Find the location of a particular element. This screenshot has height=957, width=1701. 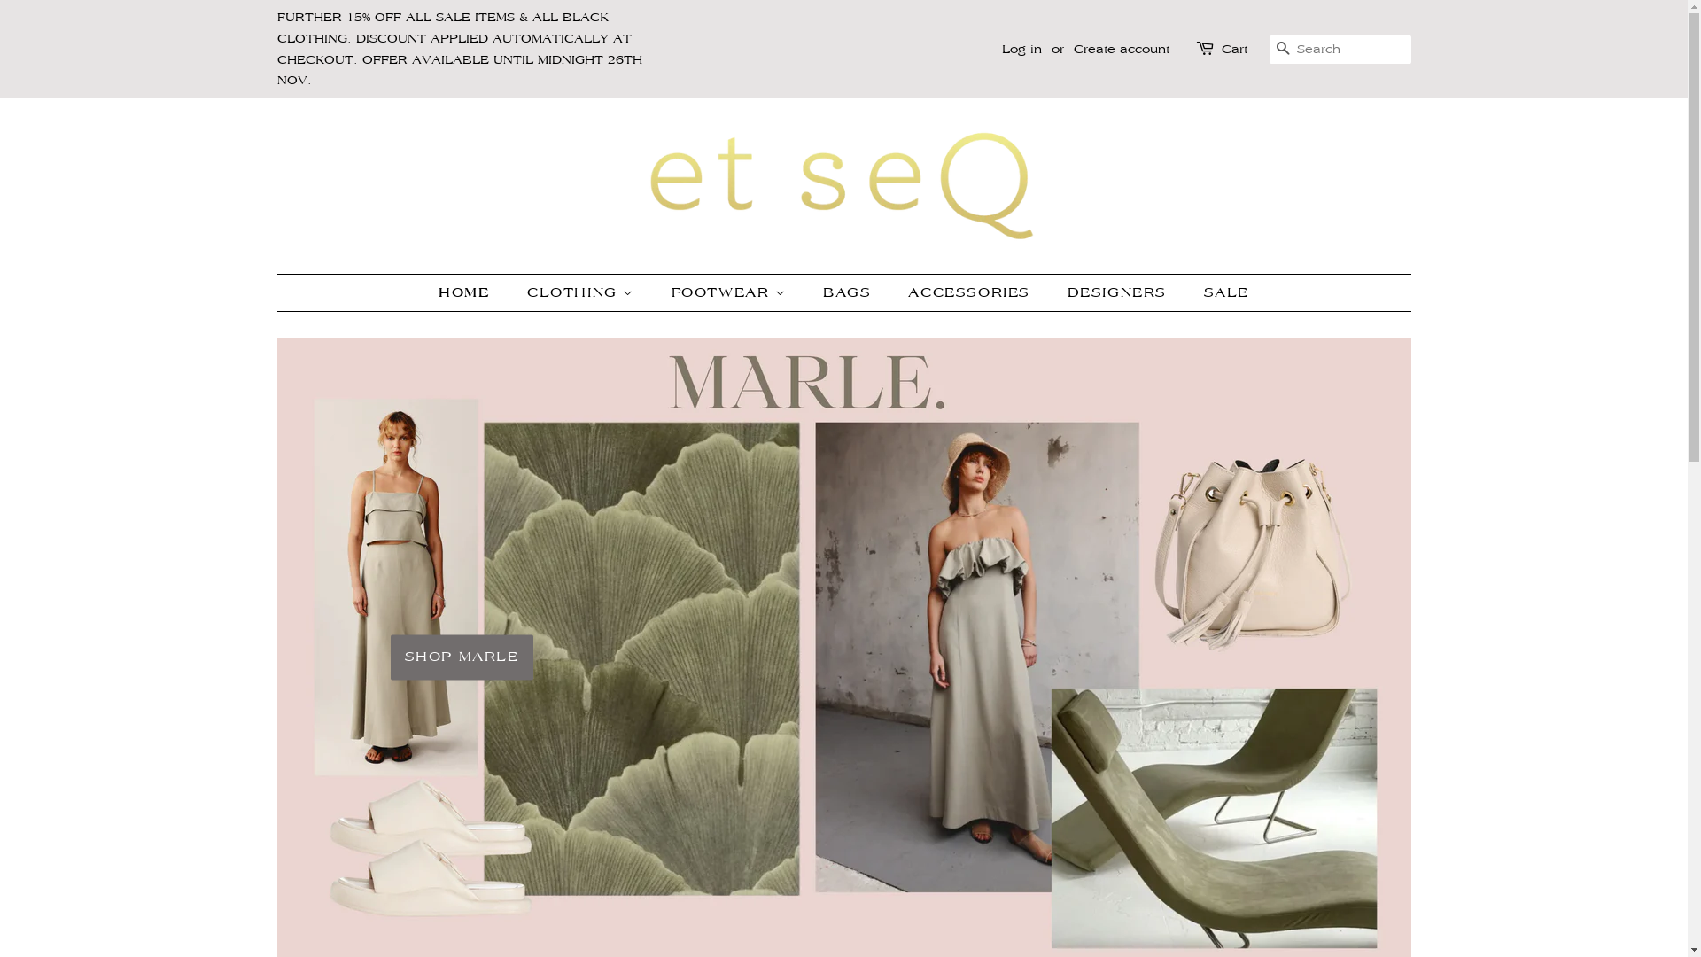

SEARCH is located at coordinates (1283, 50).